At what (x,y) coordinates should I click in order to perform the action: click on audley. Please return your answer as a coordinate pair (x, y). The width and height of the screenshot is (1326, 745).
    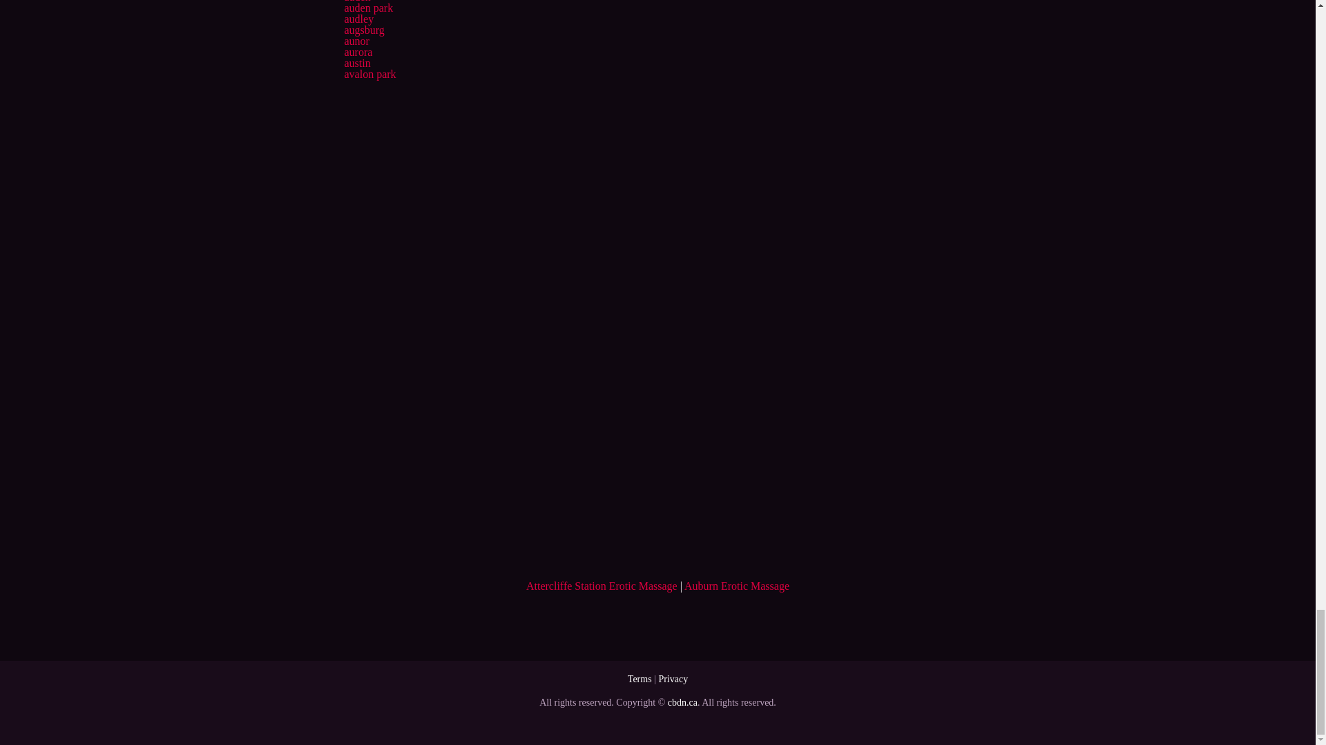
    Looking at the image, I should click on (358, 19).